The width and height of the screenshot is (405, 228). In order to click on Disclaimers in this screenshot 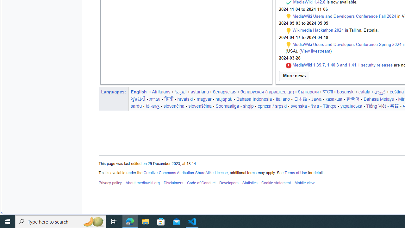, I will do `click(173, 183)`.